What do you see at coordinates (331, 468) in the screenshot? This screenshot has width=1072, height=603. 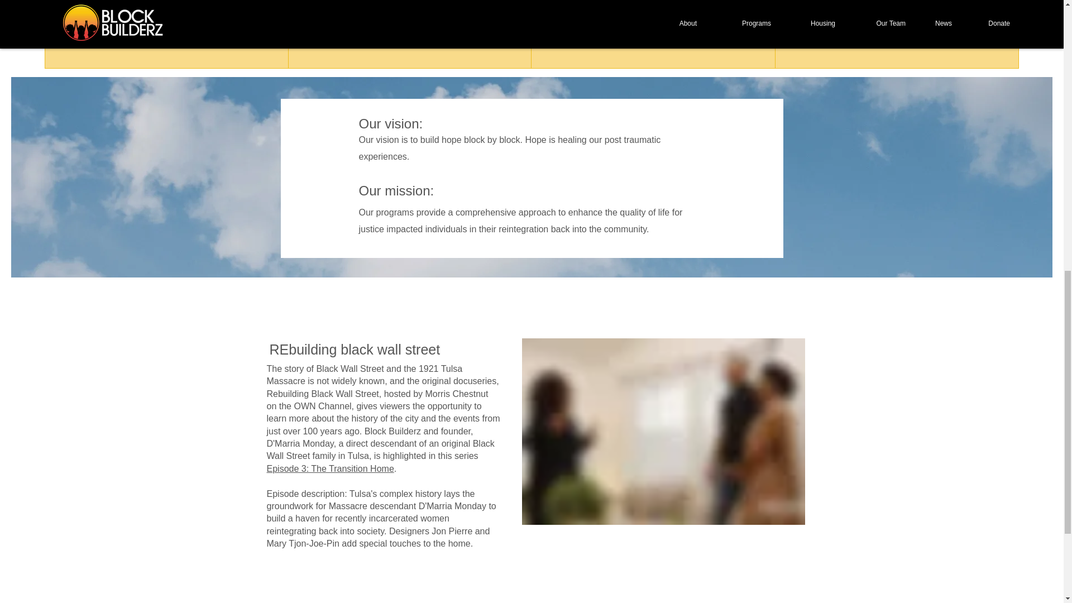 I see `Episode 3: The Transition Home` at bounding box center [331, 468].